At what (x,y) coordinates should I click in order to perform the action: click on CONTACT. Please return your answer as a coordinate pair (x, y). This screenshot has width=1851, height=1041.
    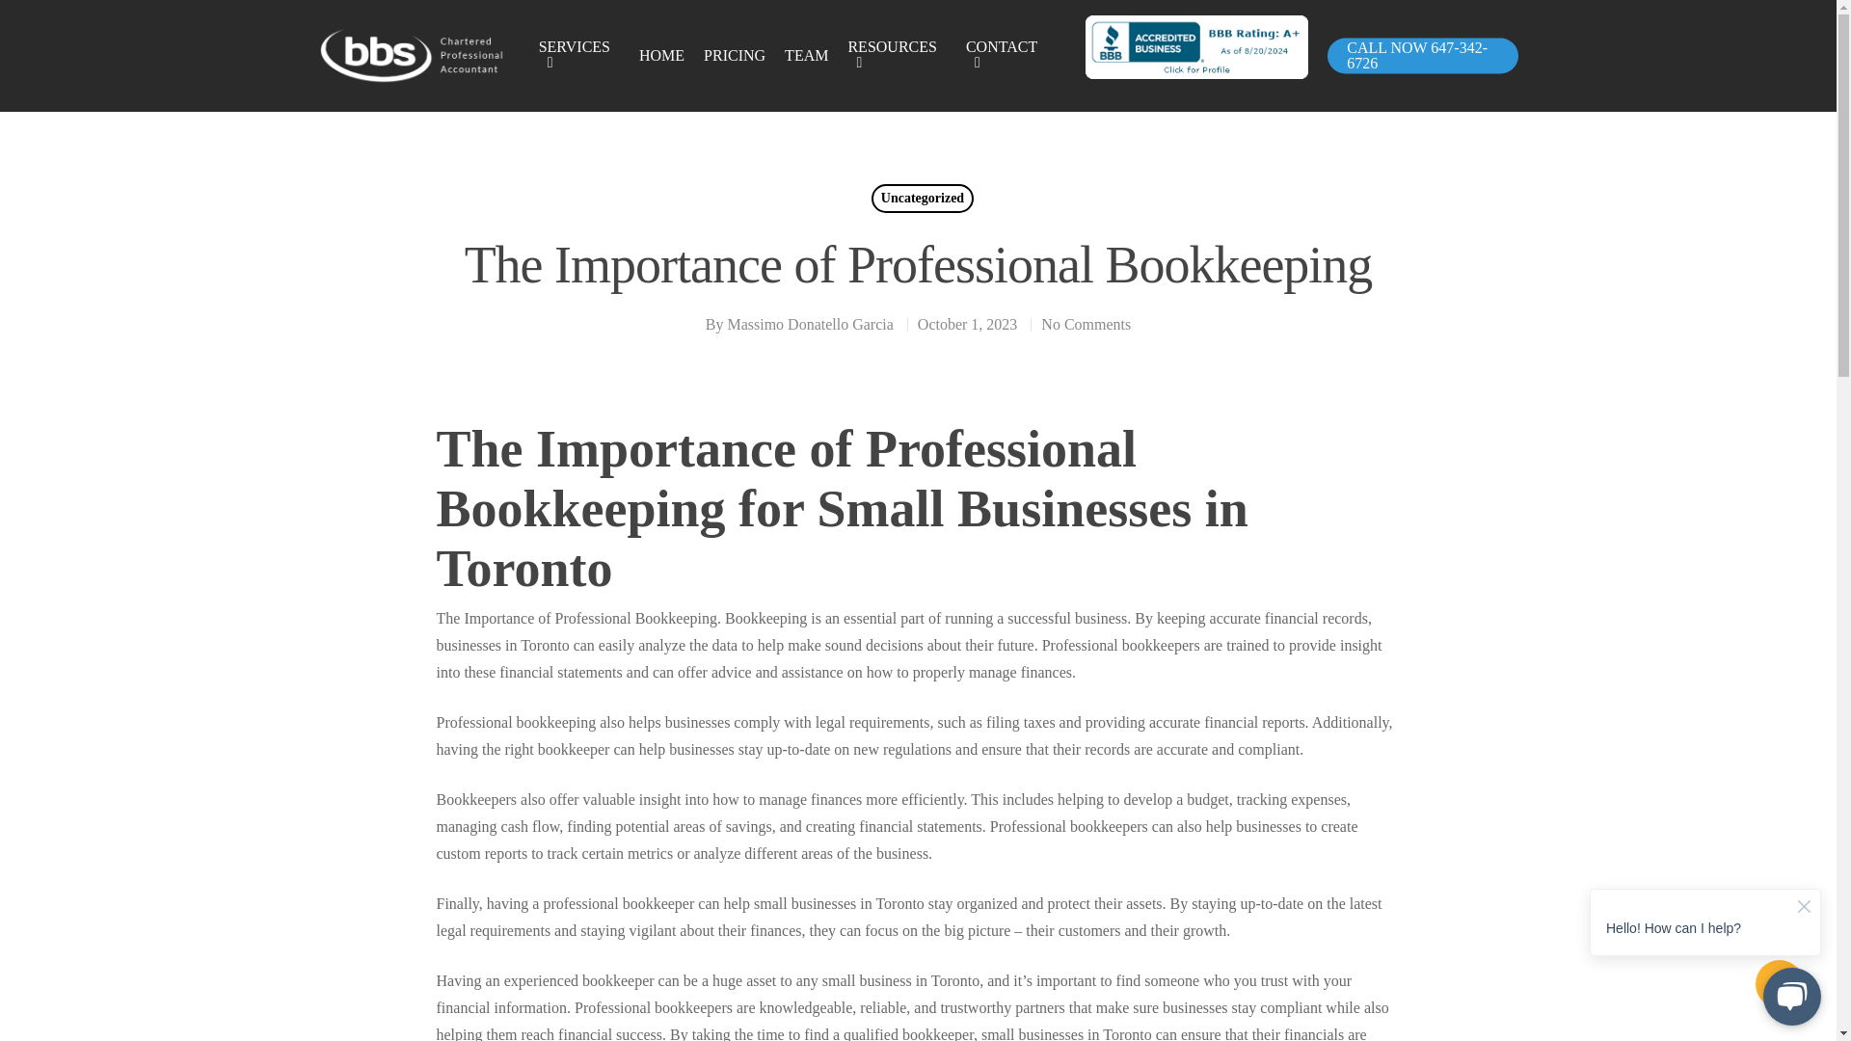
    Looking at the image, I should click on (1006, 56).